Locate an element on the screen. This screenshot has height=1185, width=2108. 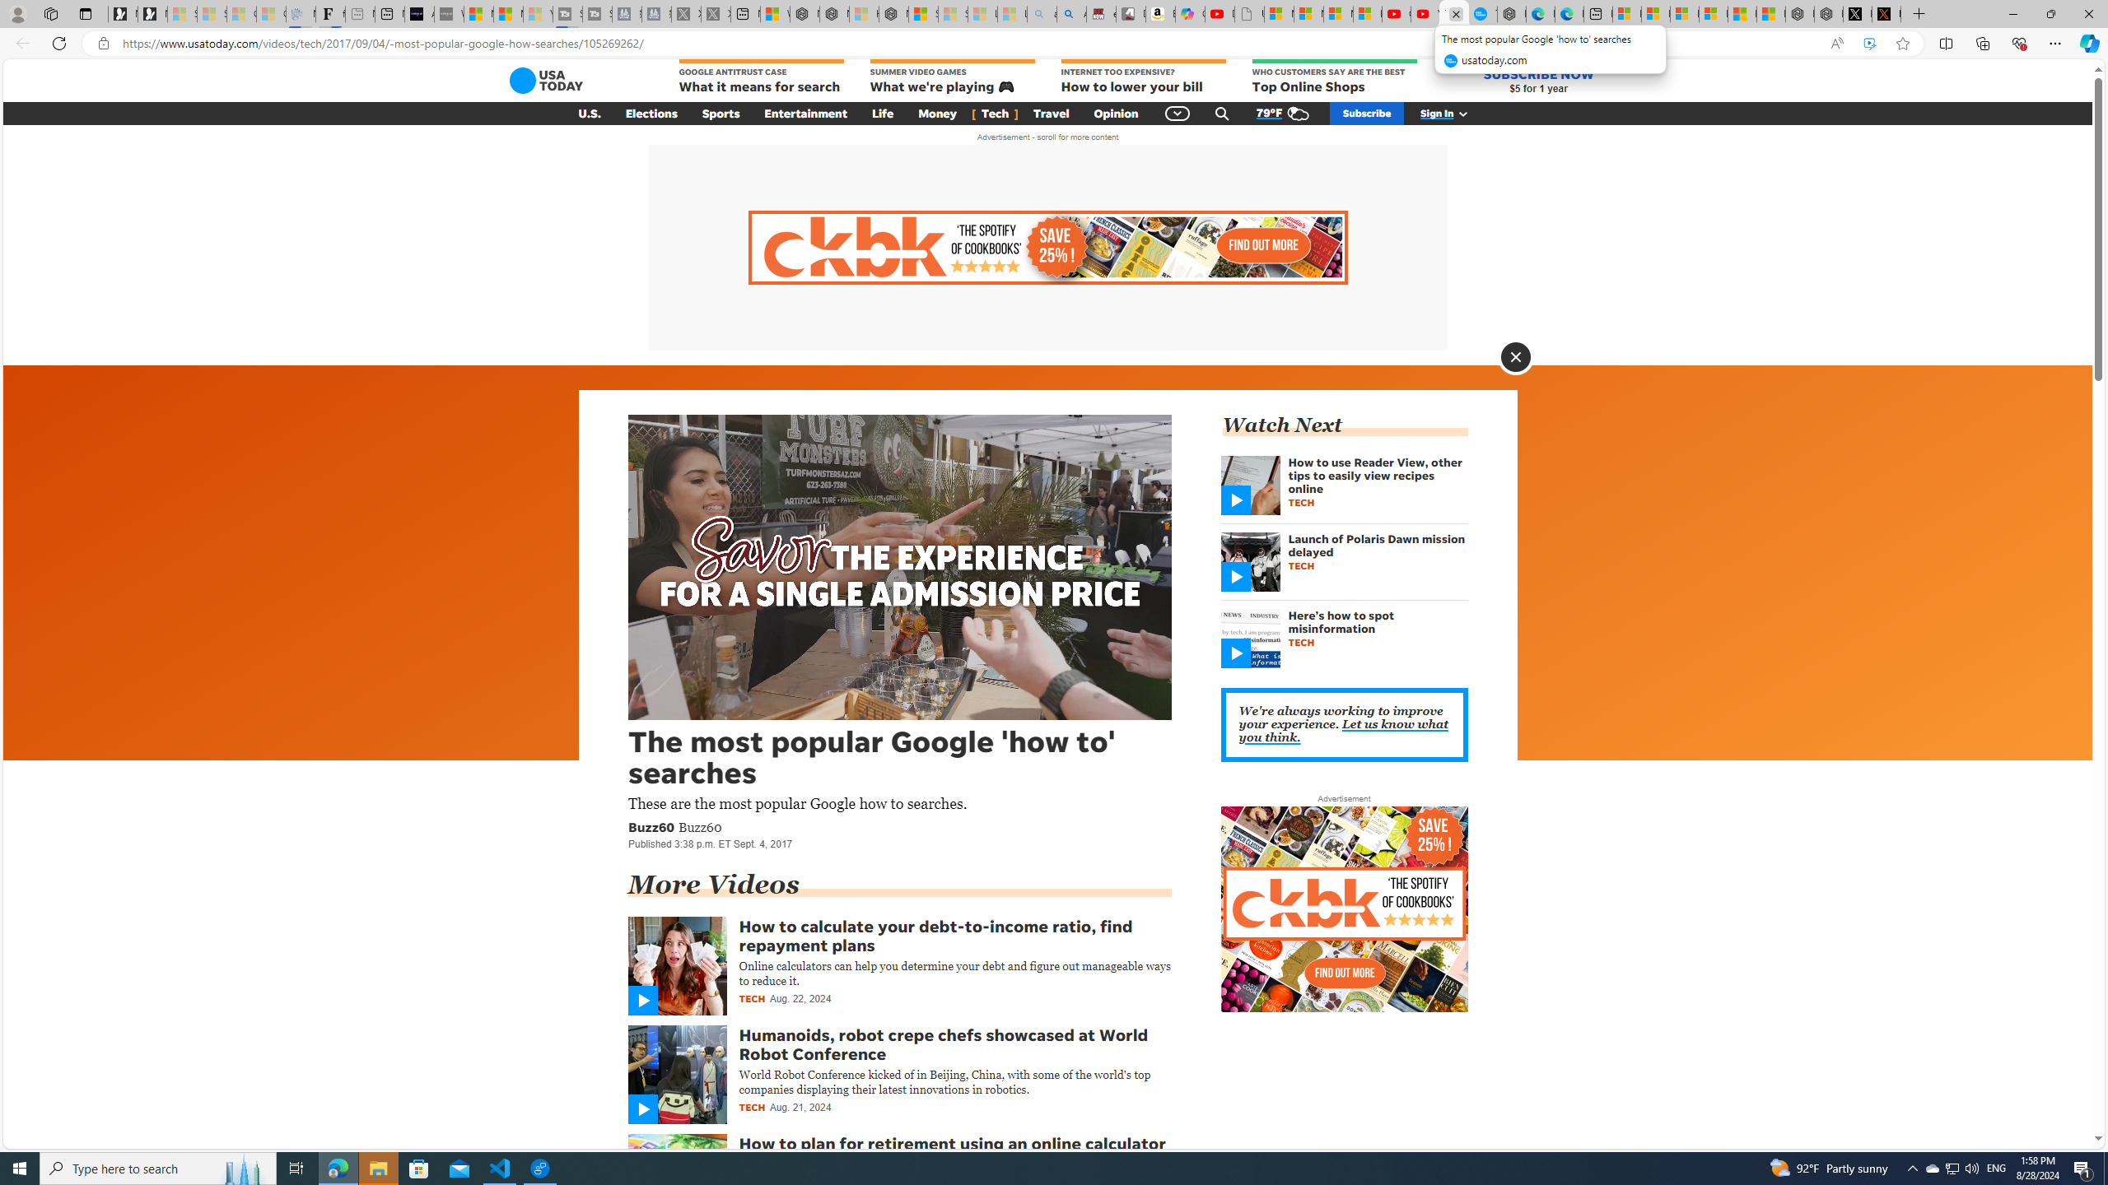
Launch of Polaris Dawn mission delayed TECH is located at coordinates (1344, 566).